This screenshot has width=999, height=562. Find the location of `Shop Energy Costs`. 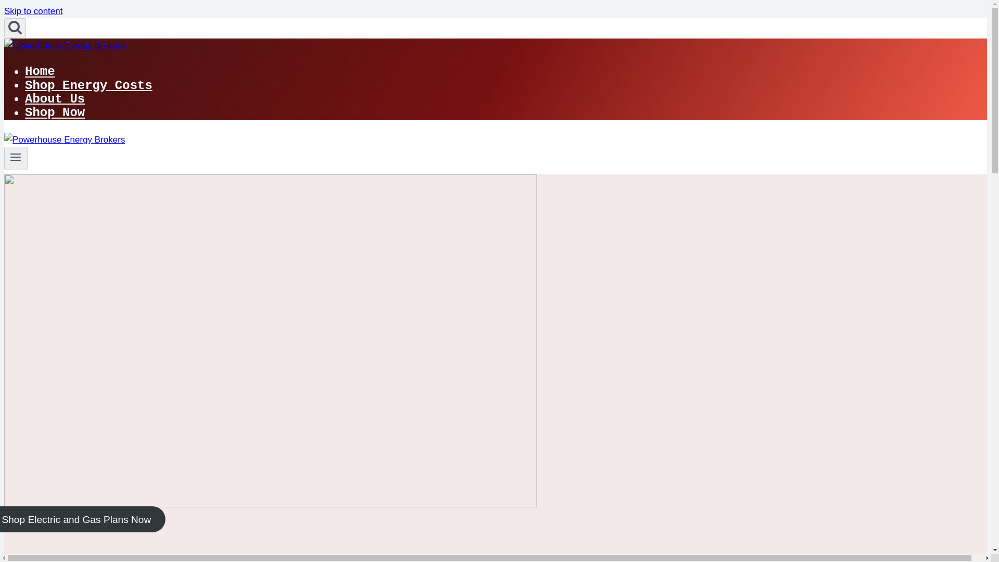

Shop Energy Costs is located at coordinates (88, 86).